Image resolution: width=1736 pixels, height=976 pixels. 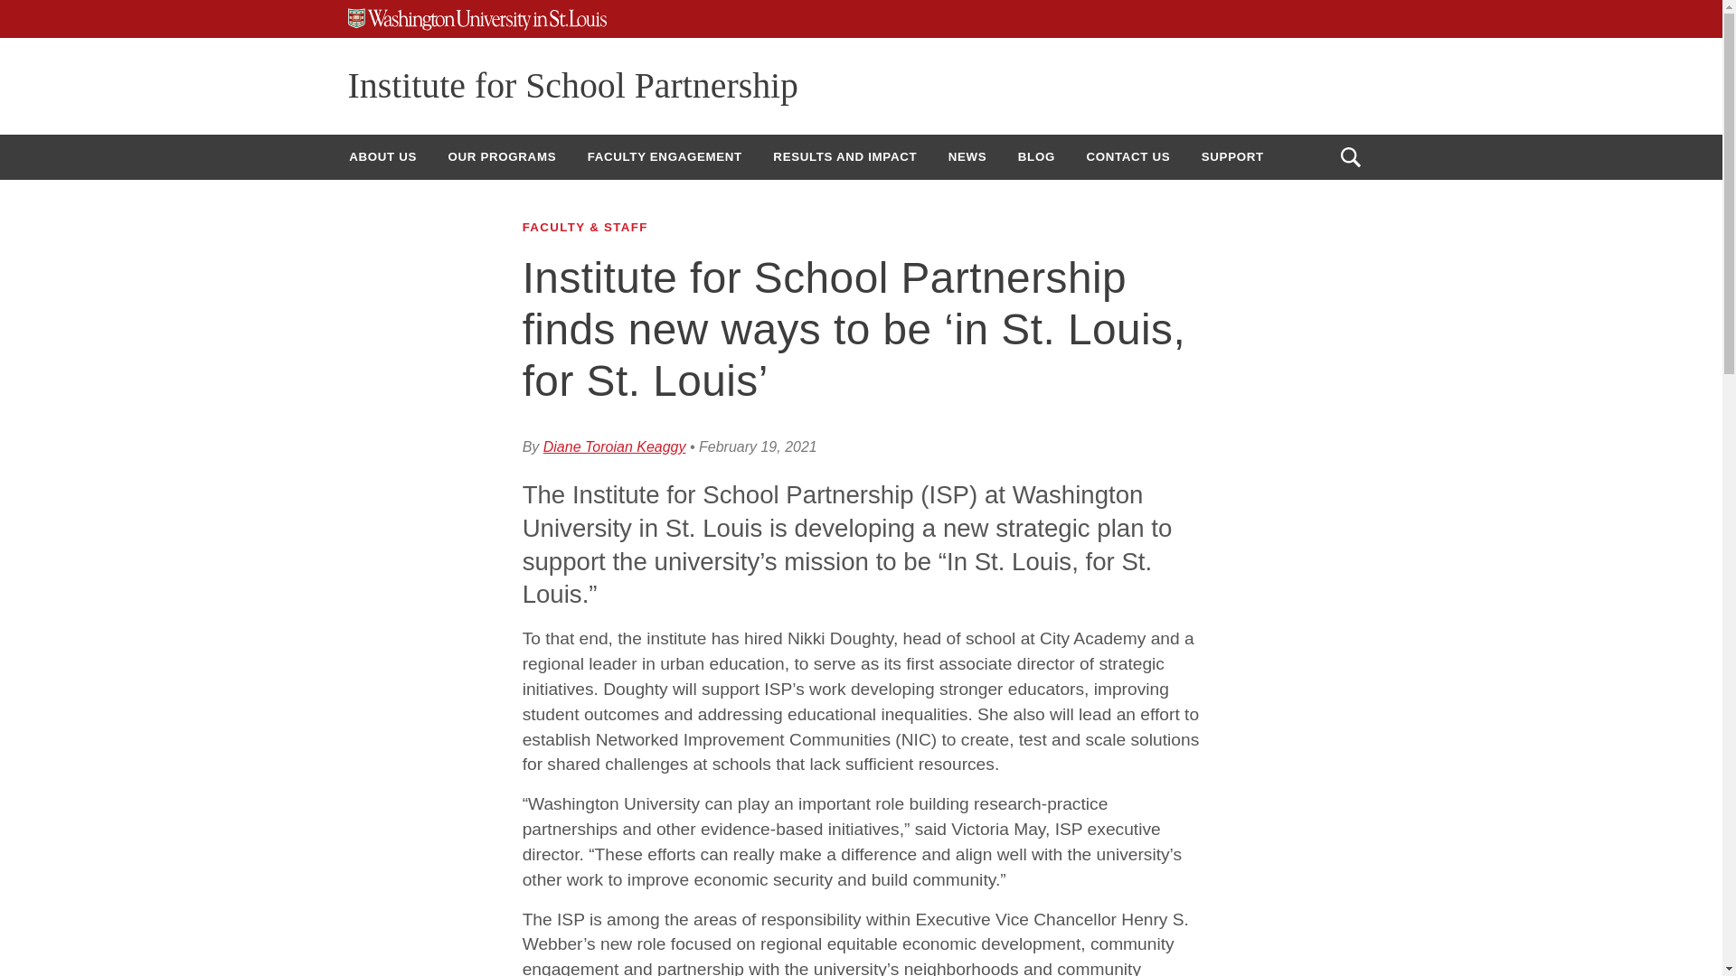 I want to click on BLOG, so click(x=1036, y=156).